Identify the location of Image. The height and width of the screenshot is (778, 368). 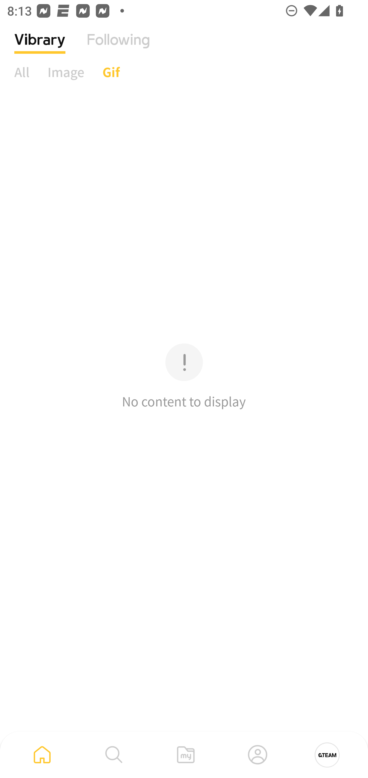
(66, 72).